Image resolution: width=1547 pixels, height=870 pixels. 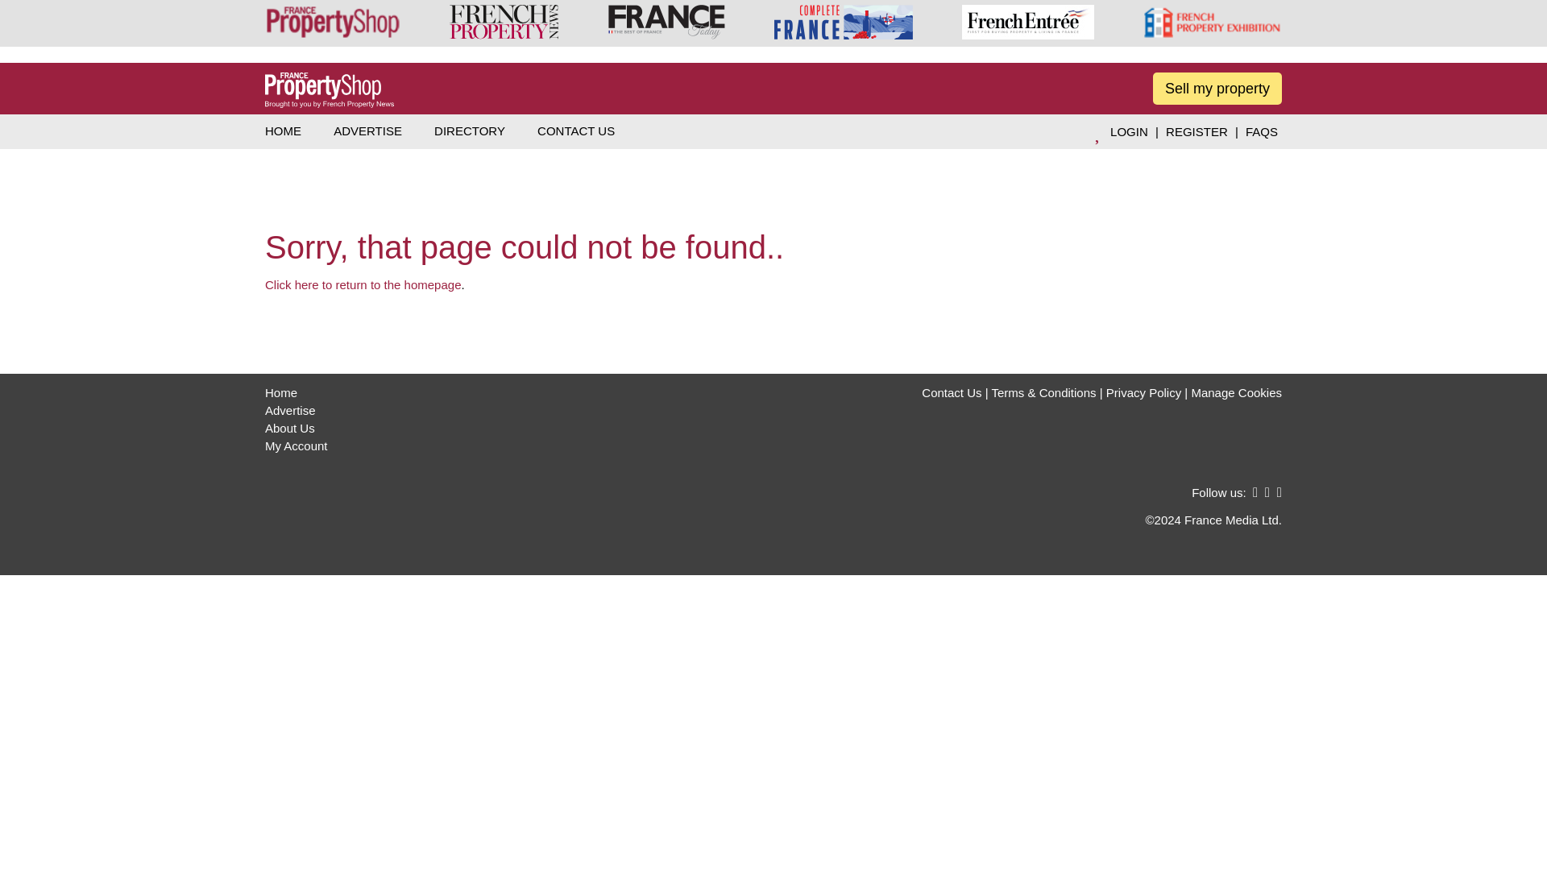 What do you see at coordinates (951, 392) in the screenshot?
I see `Contact Us` at bounding box center [951, 392].